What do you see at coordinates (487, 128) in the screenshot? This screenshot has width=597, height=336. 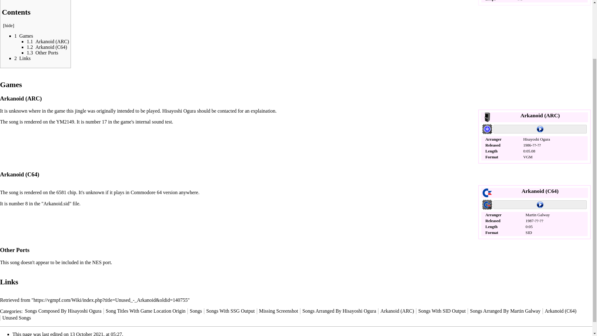 I see `Output - SSG` at bounding box center [487, 128].